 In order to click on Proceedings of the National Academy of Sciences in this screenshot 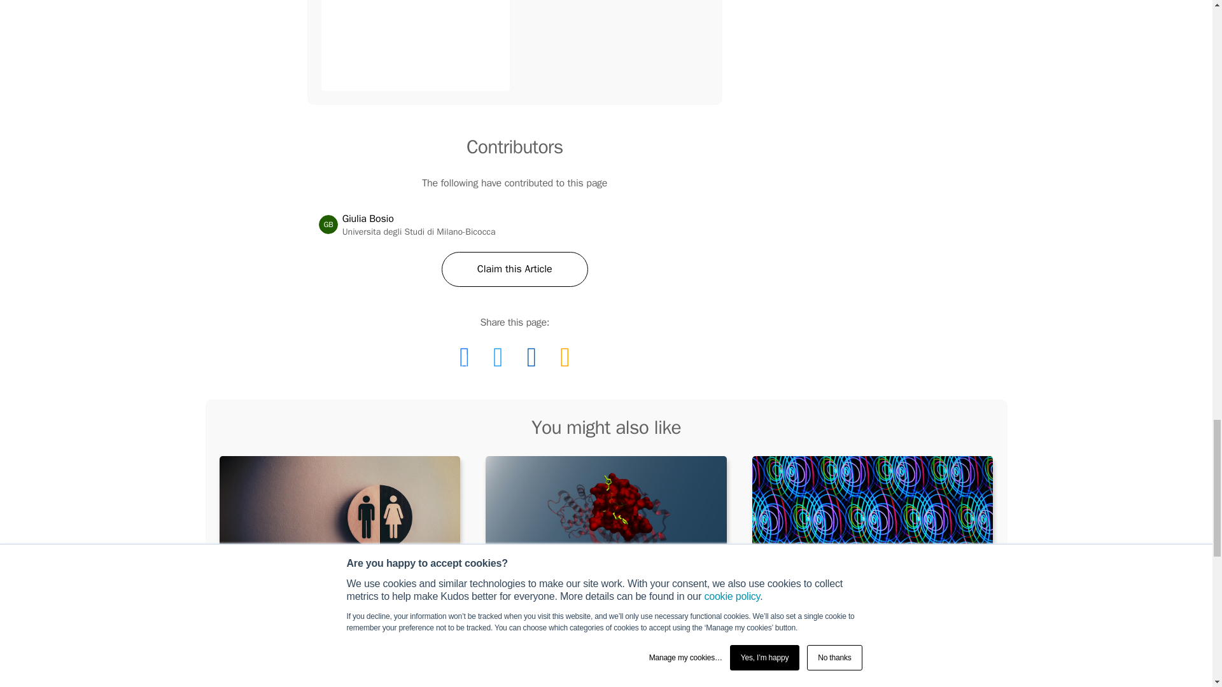, I will do `click(873, 626)`.